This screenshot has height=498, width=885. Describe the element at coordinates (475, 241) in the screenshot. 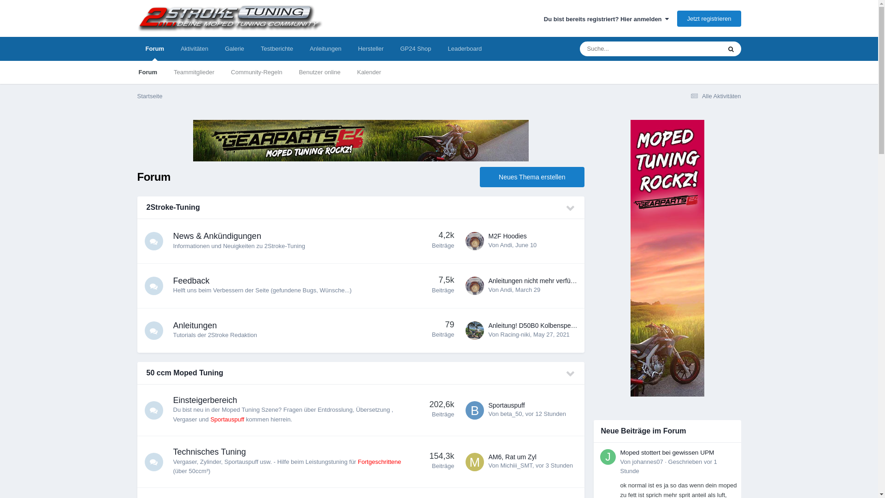

I see `Gehe zu Andi's Profil` at that location.